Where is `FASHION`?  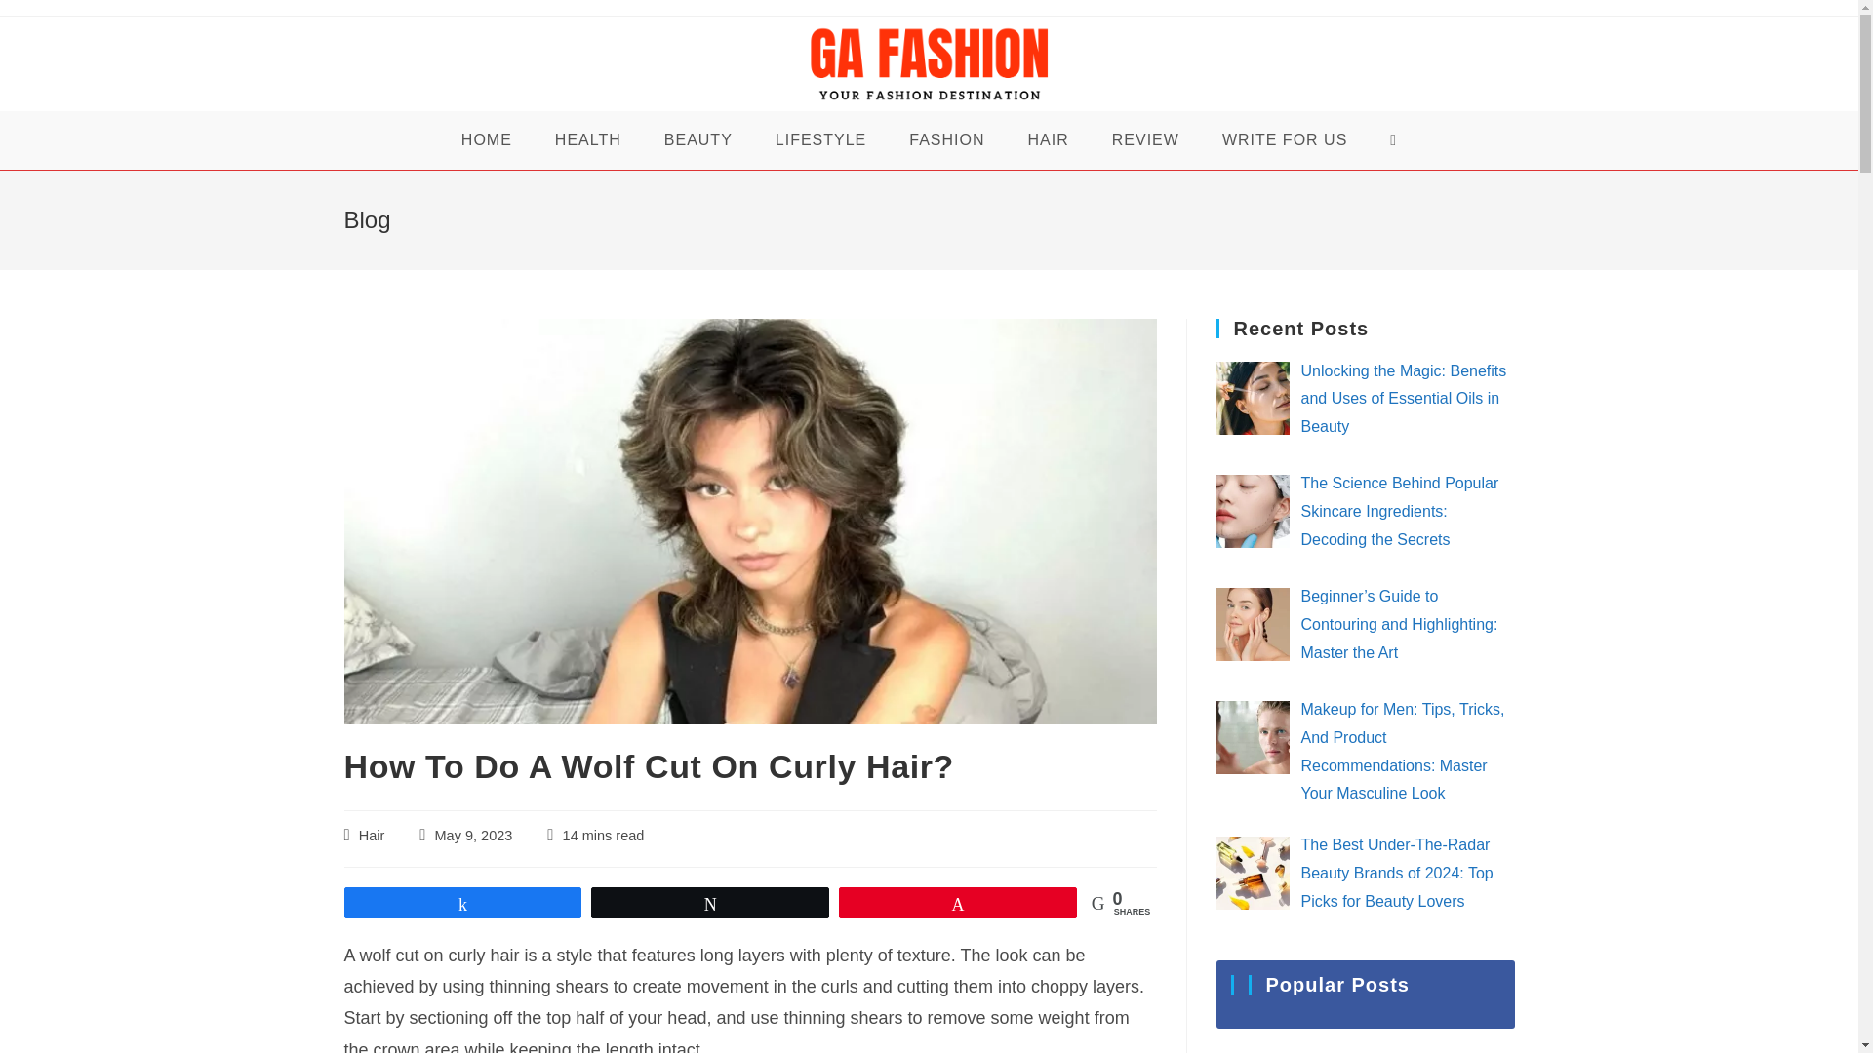
FASHION is located at coordinates (946, 140).